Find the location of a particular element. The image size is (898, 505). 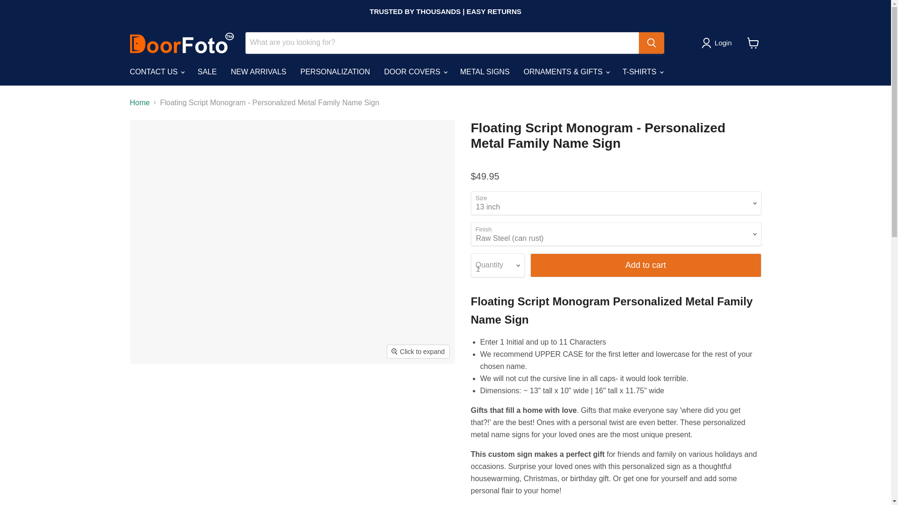

NEW ARRIVALS is located at coordinates (258, 71).